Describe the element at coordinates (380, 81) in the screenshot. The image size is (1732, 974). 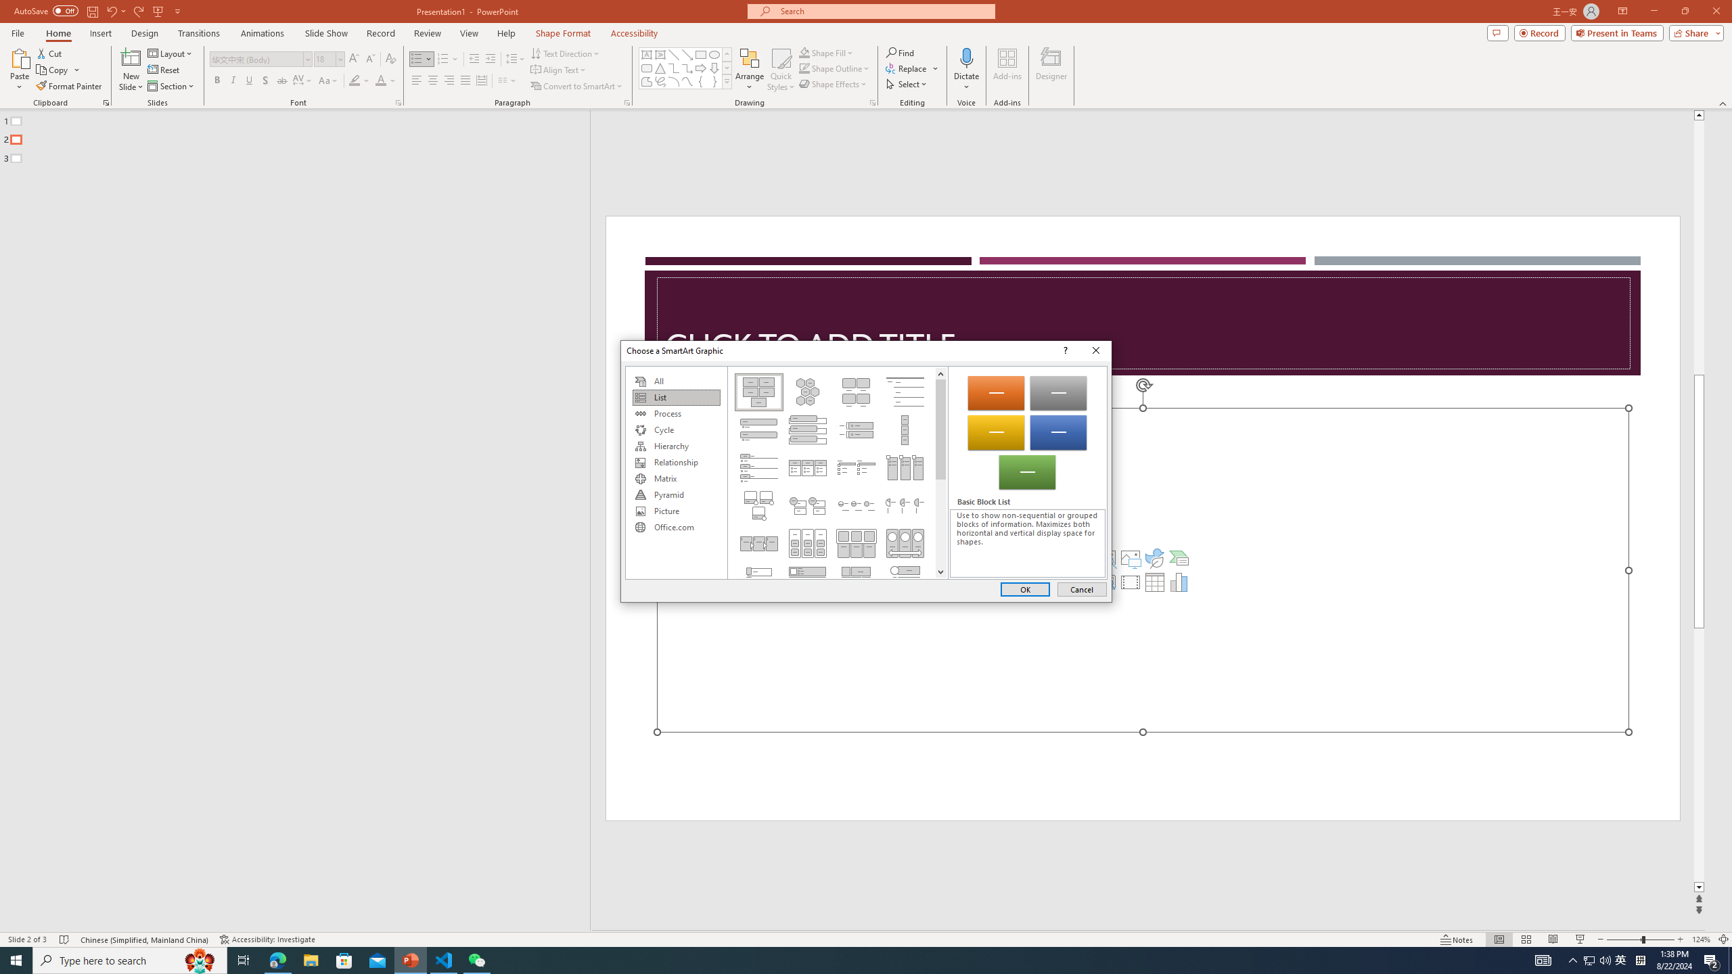
I see `Font Color Red` at that location.